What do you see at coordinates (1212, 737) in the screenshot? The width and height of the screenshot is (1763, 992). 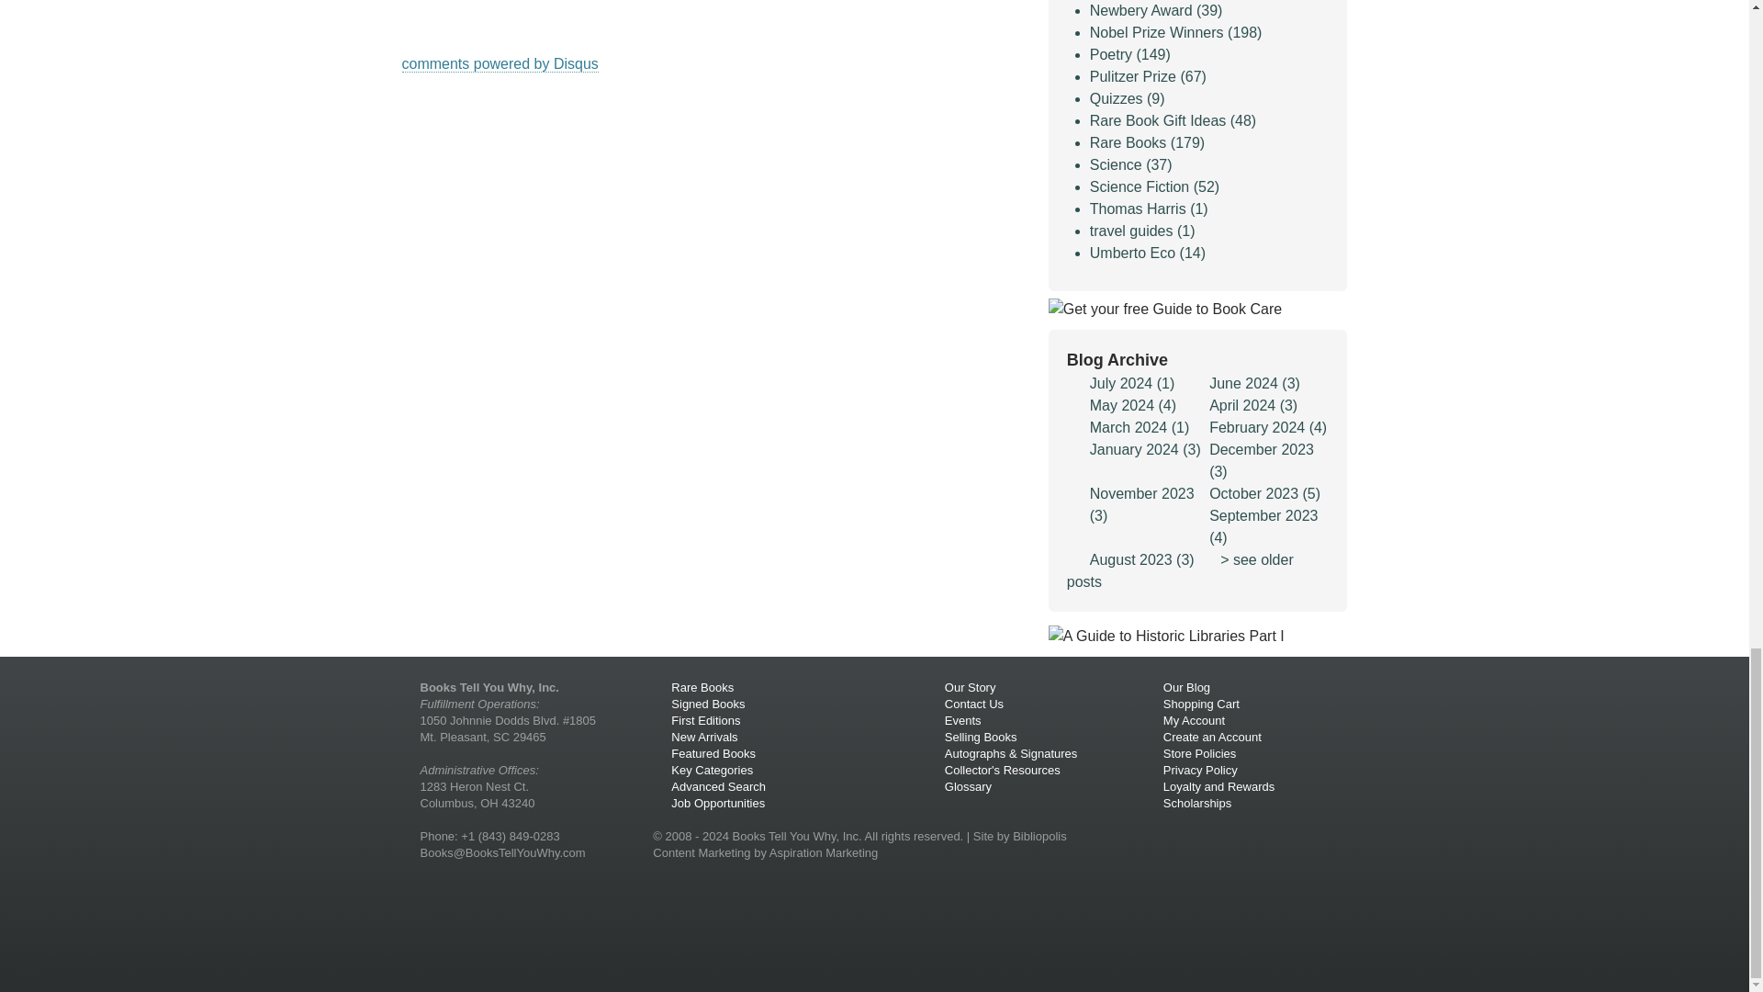 I see `Create an Account` at bounding box center [1212, 737].